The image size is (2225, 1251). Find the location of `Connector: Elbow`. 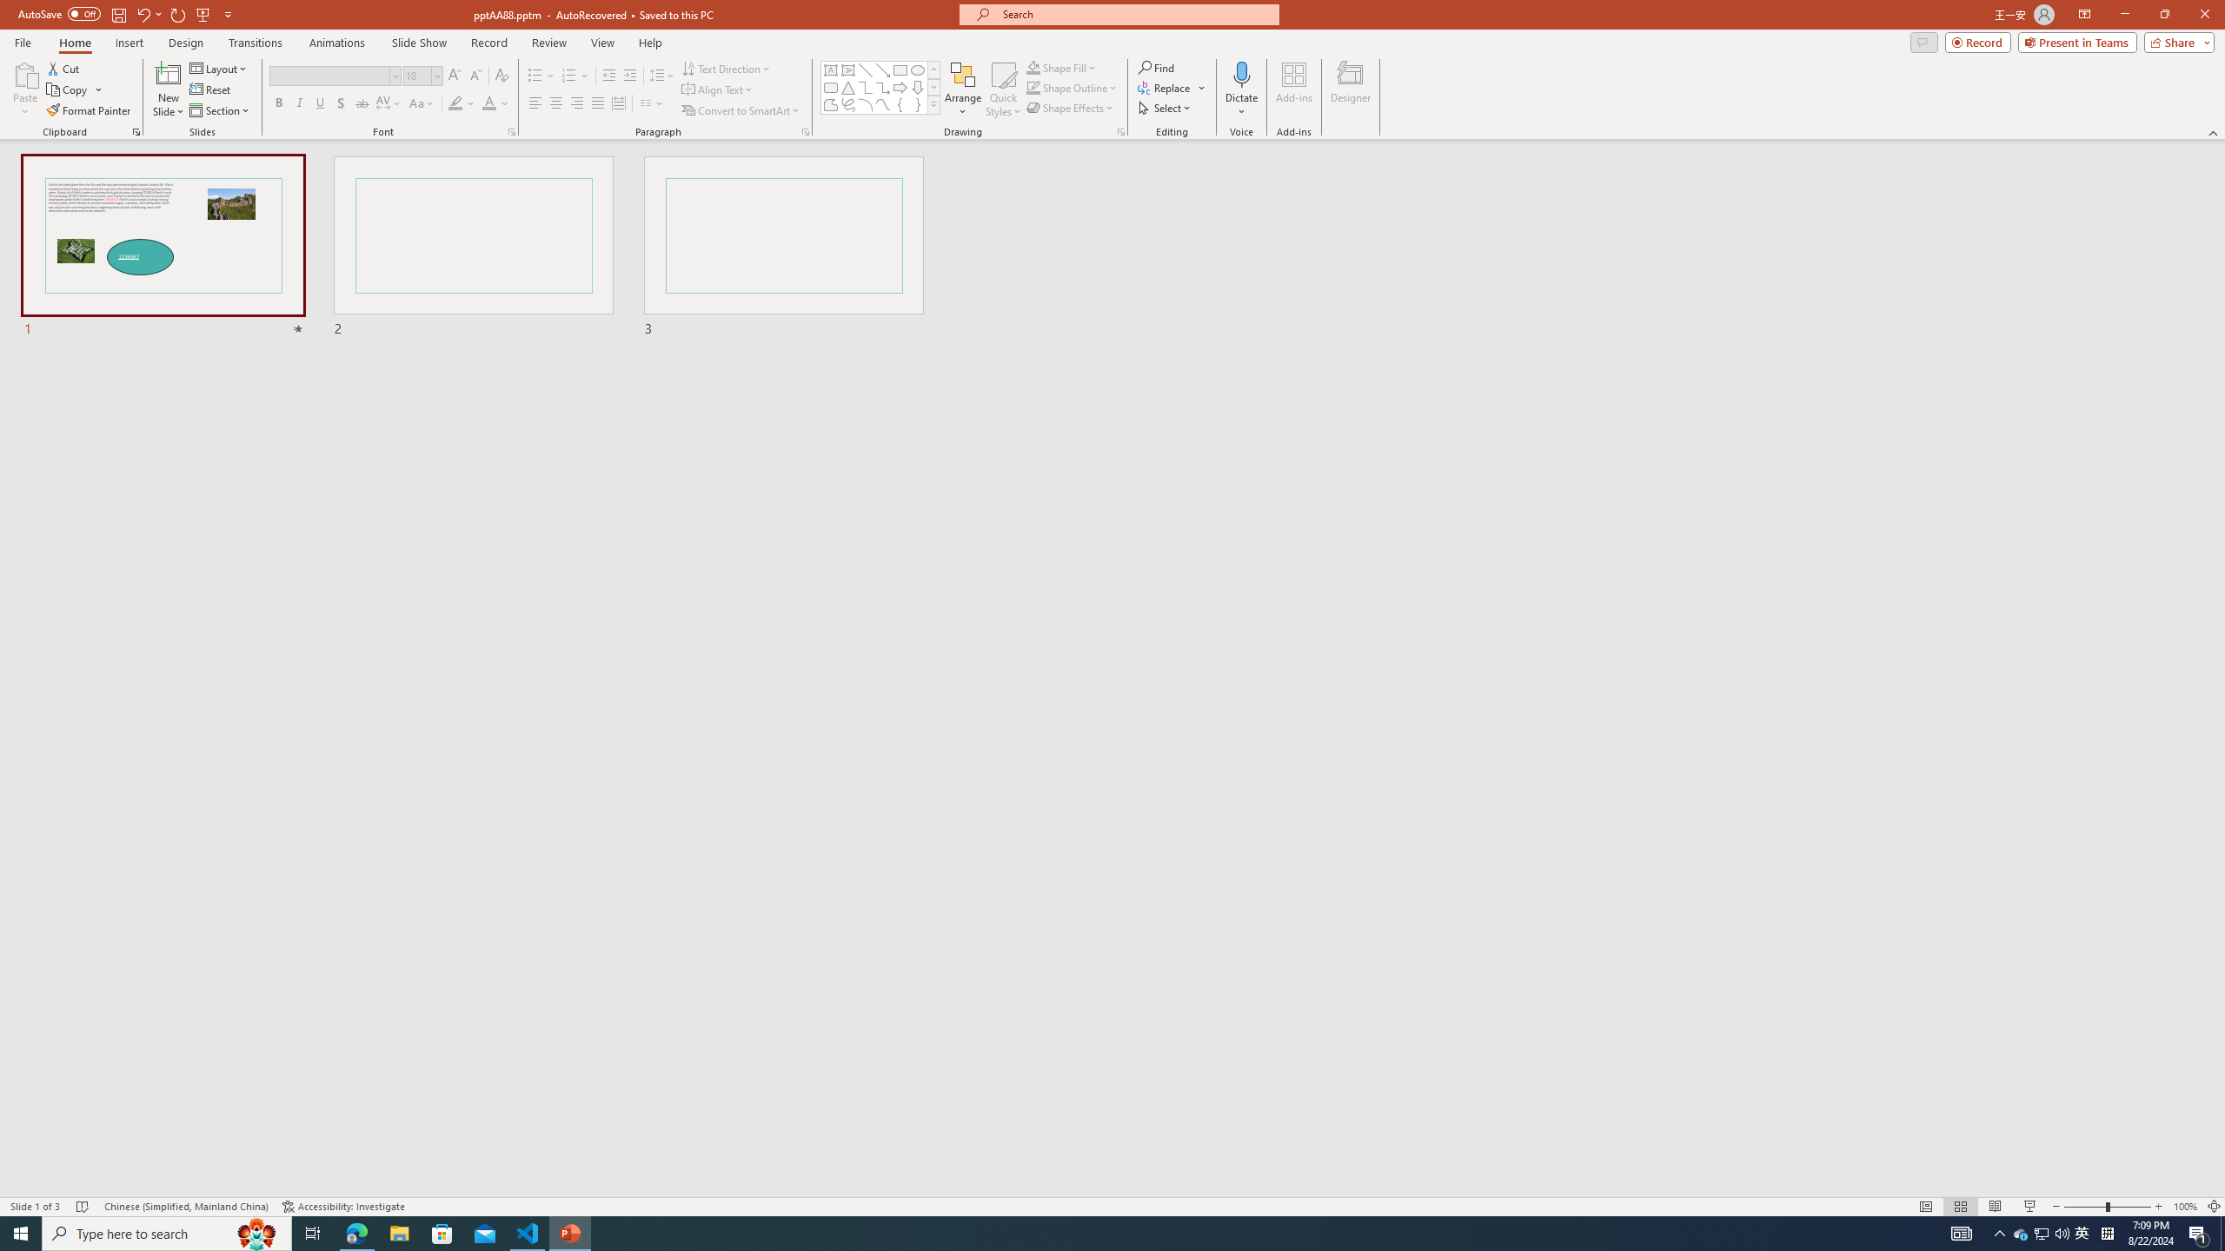

Connector: Elbow is located at coordinates (866, 87).